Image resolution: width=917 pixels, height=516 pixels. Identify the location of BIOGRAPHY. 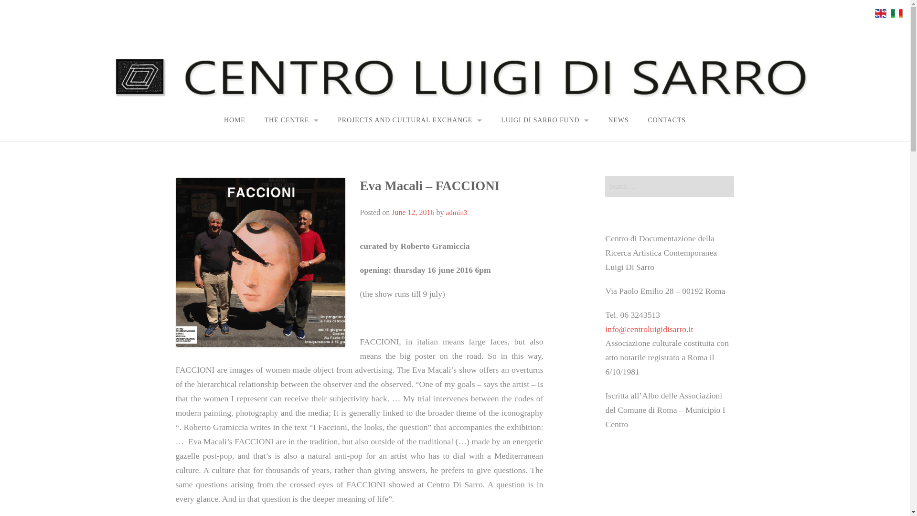
(544, 146).